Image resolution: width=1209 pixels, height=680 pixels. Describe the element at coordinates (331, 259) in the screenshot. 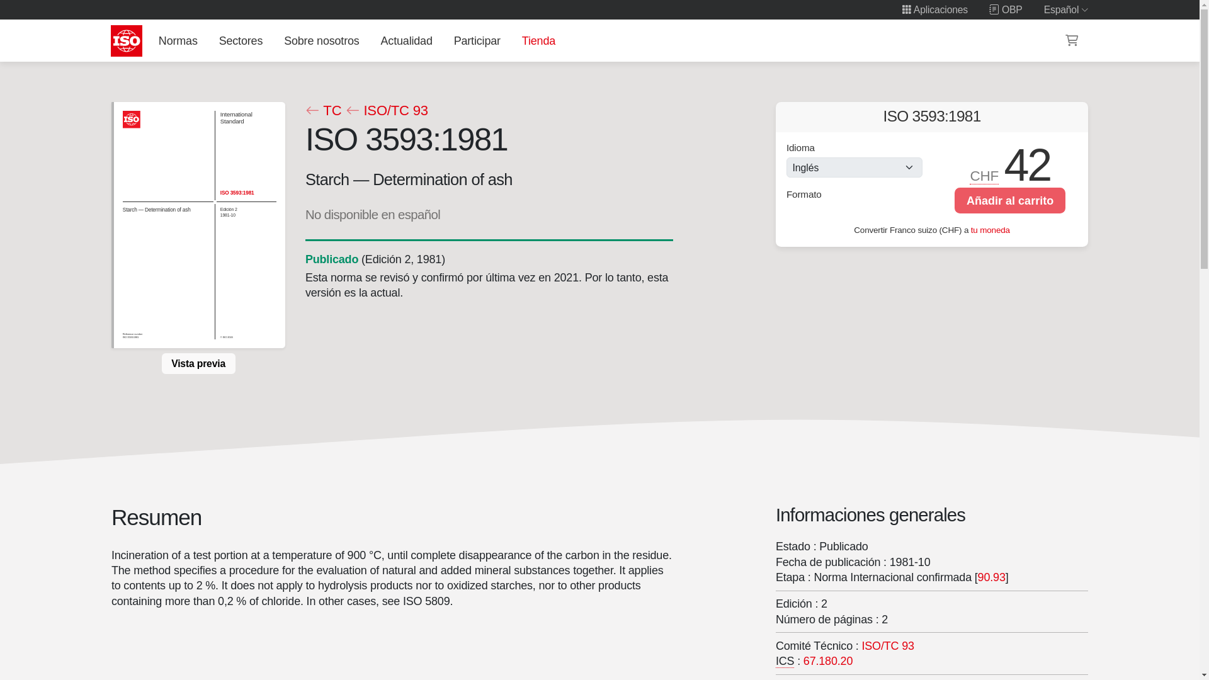

I see `Publicado` at that location.